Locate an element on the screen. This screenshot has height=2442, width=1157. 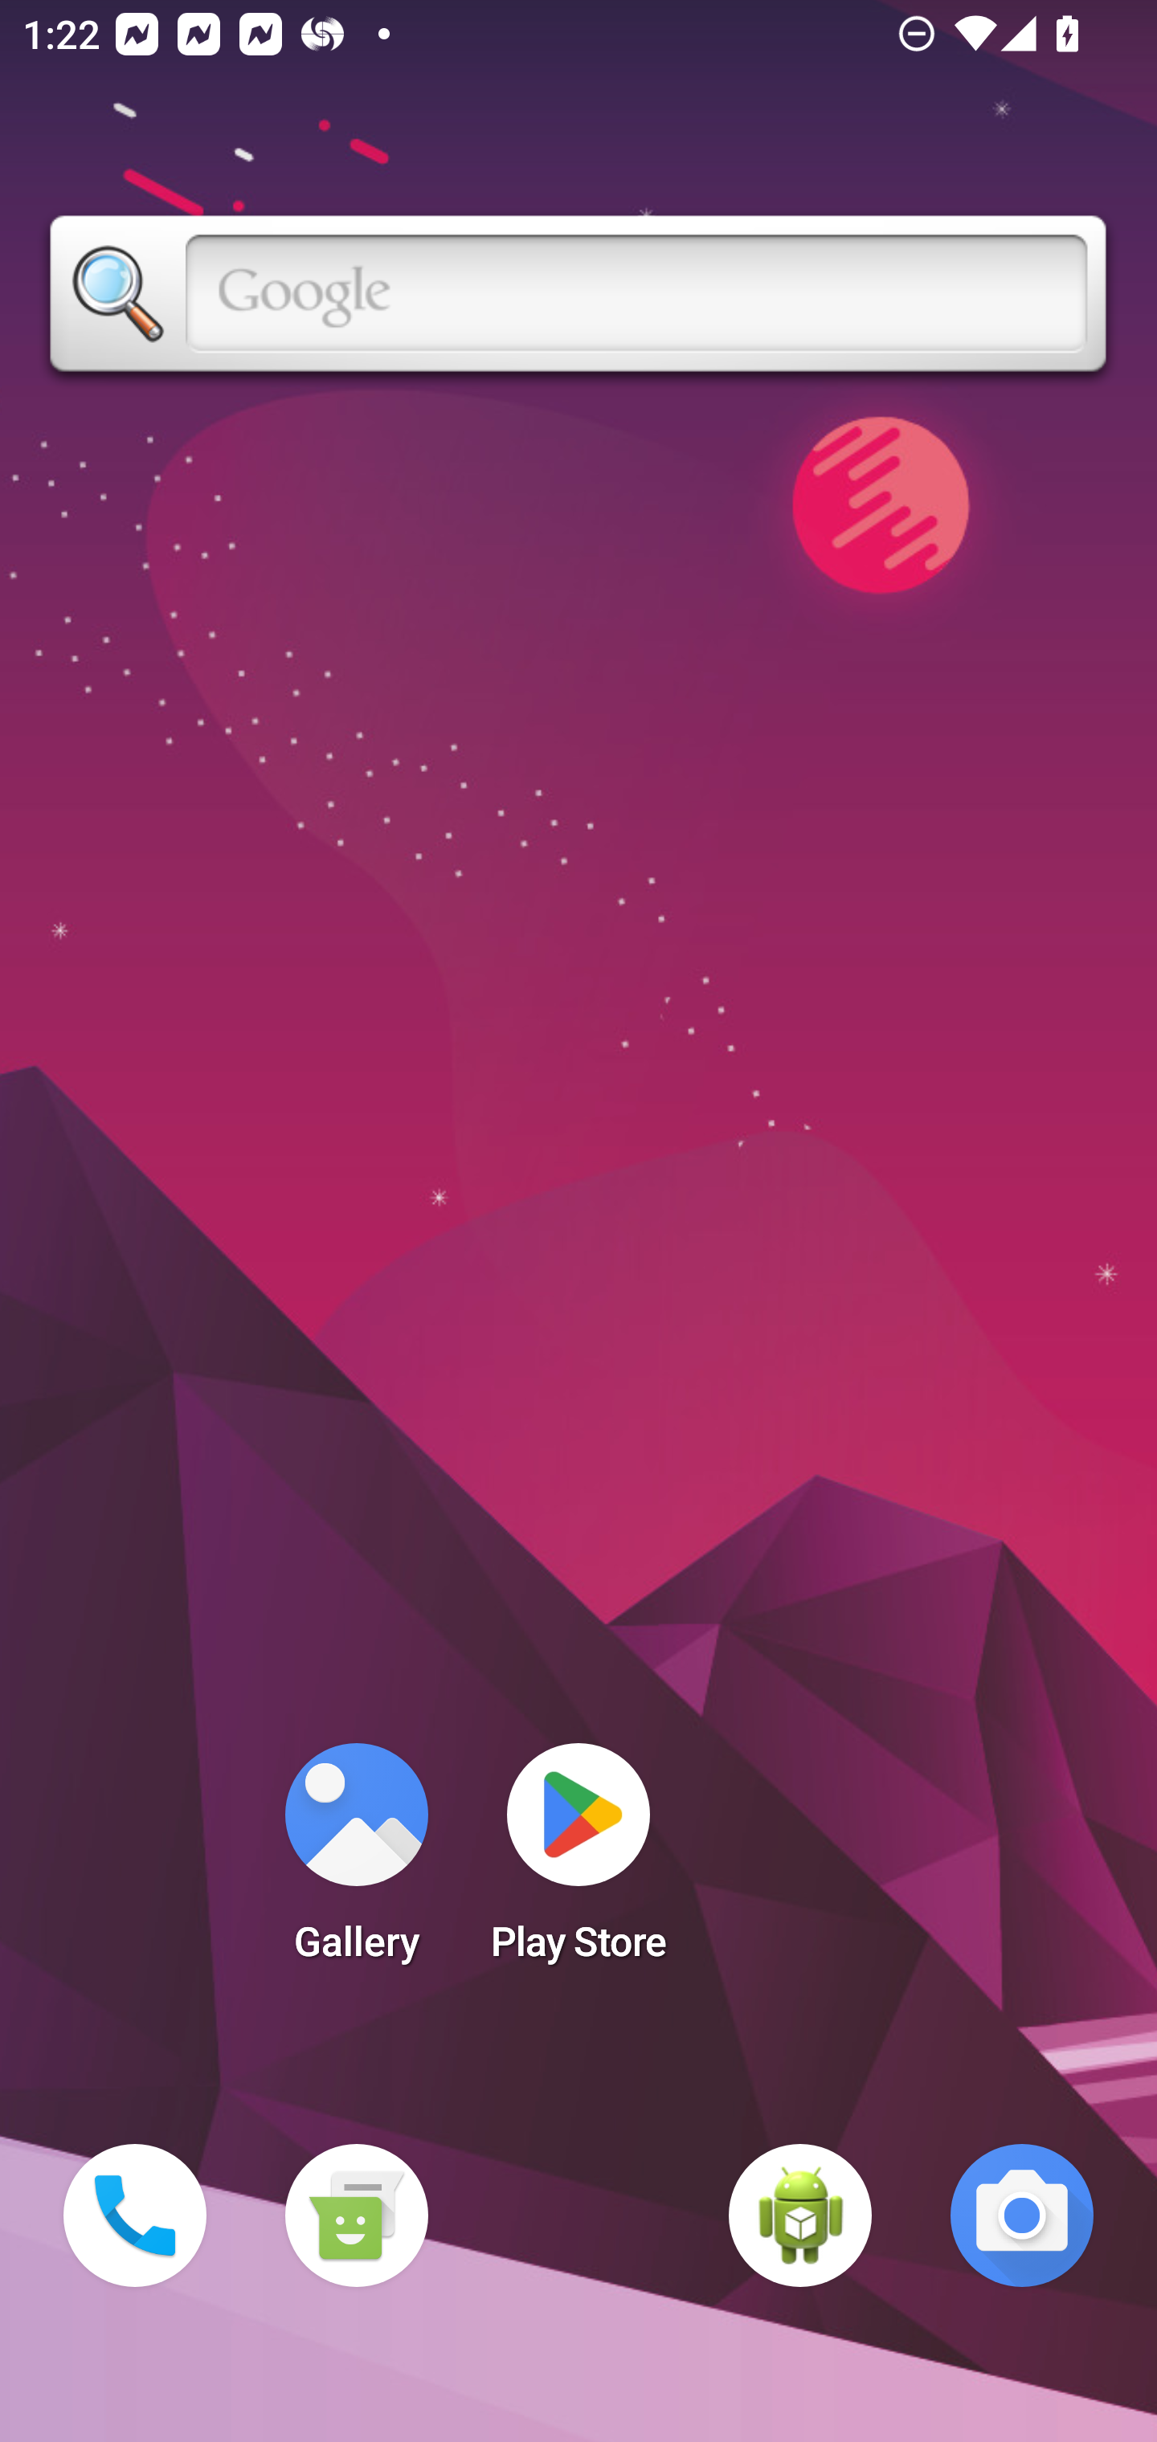
WebView Browser Tester is located at coordinates (800, 2215).